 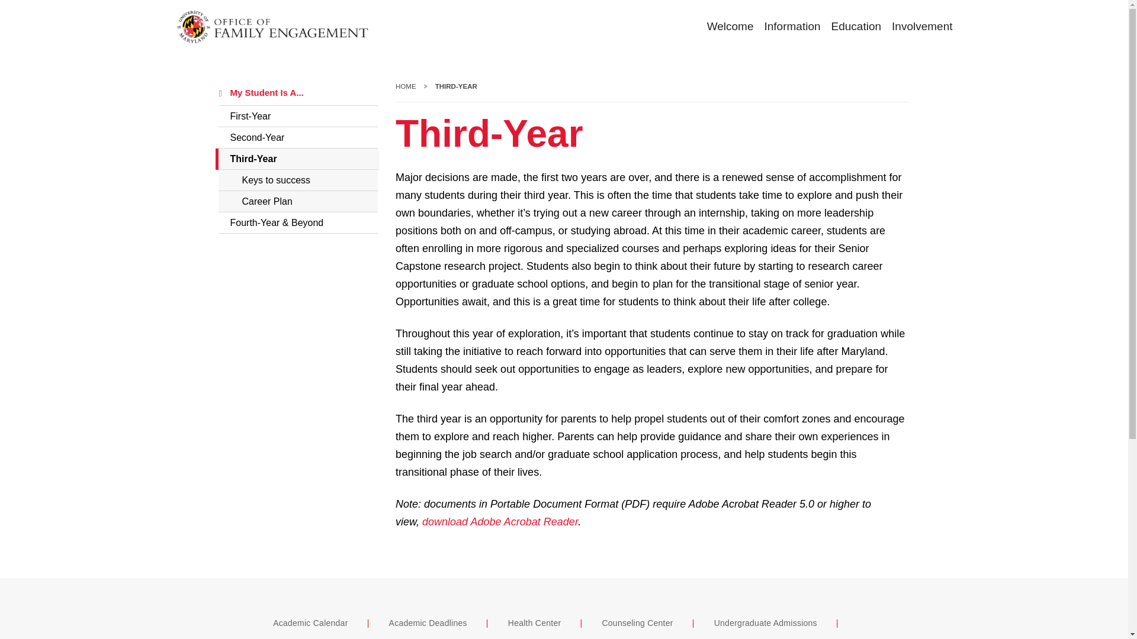 What do you see at coordinates (406, 86) in the screenshot?
I see `Welcome` at bounding box center [406, 86].